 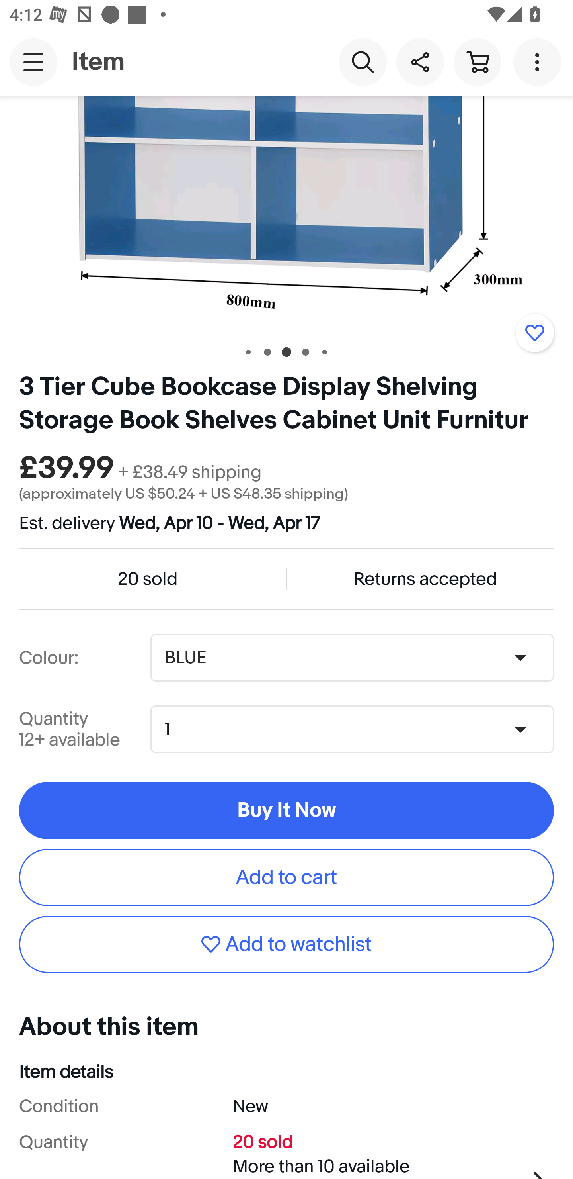 I want to click on Share this item, so click(x=420, y=61).